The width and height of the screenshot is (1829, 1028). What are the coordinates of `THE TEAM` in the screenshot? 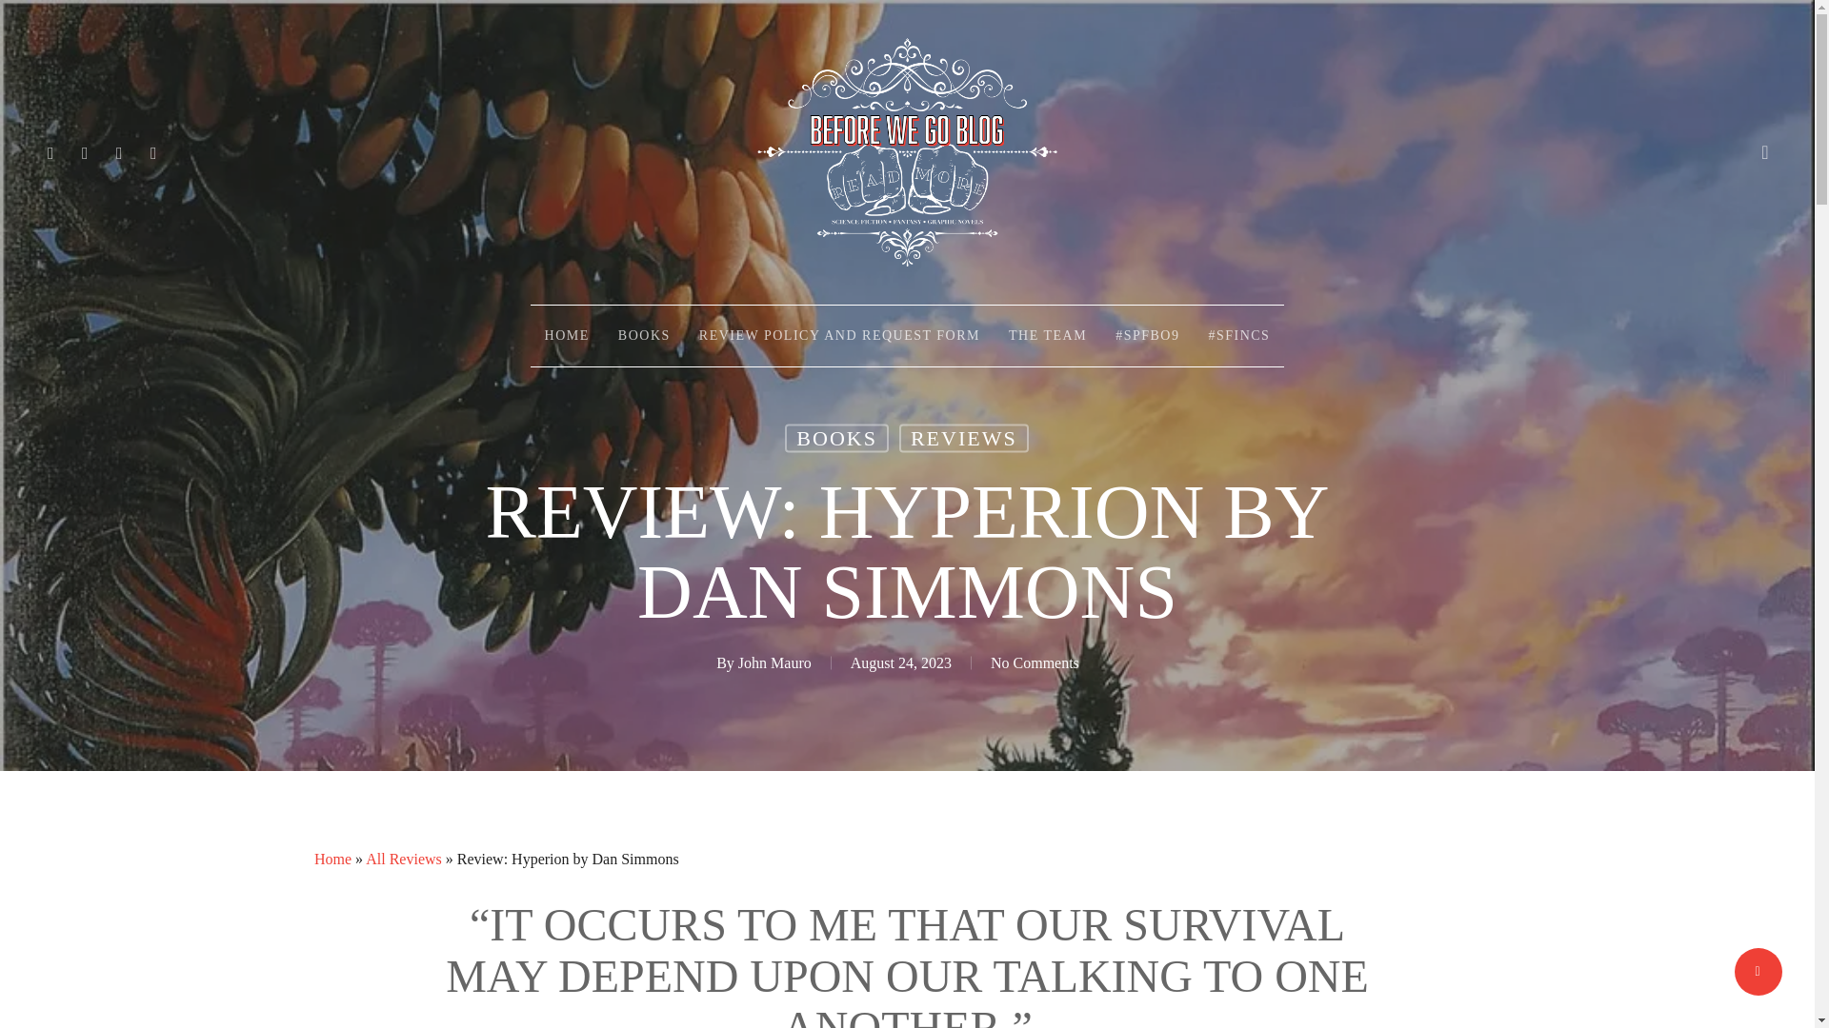 It's located at (1048, 335).